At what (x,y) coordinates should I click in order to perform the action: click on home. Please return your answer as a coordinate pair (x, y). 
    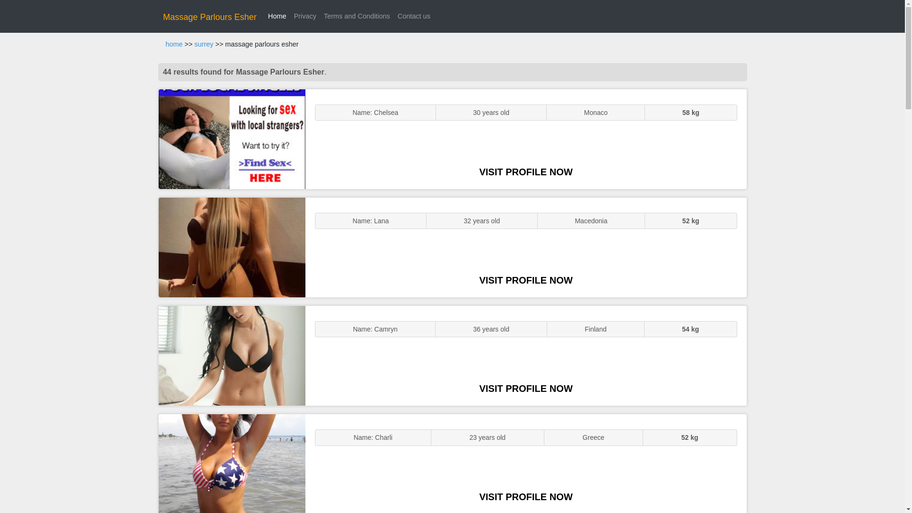
    Looking at the image, I should click on (174, 44).